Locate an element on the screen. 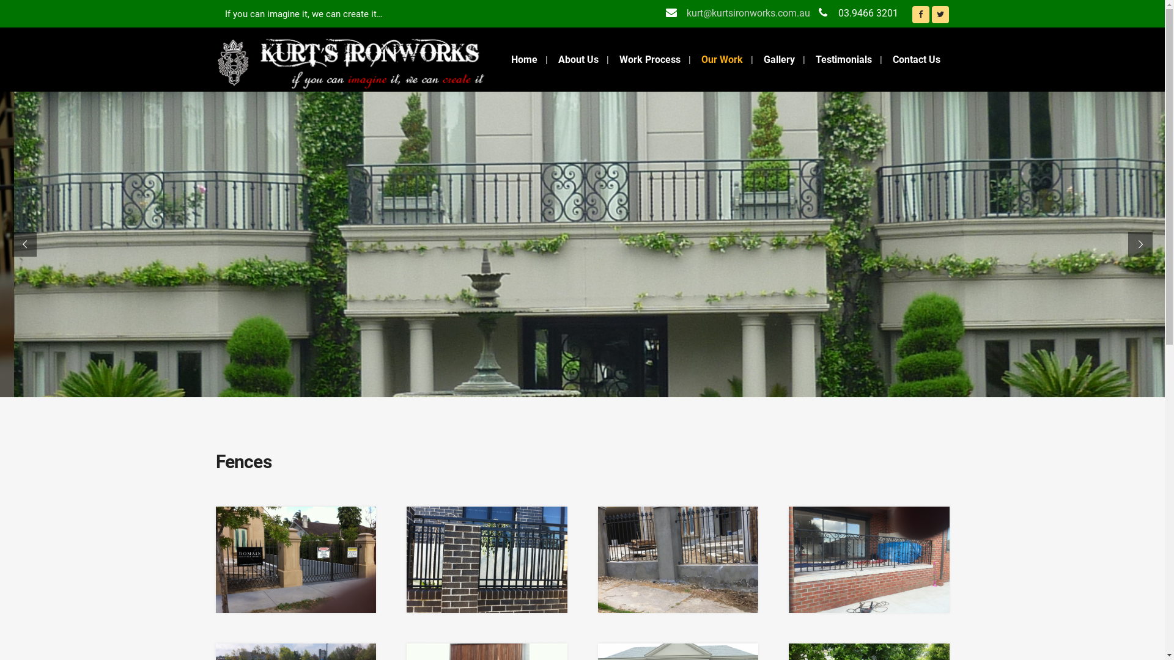  Fences_3 is located at coordinates (679, 560).